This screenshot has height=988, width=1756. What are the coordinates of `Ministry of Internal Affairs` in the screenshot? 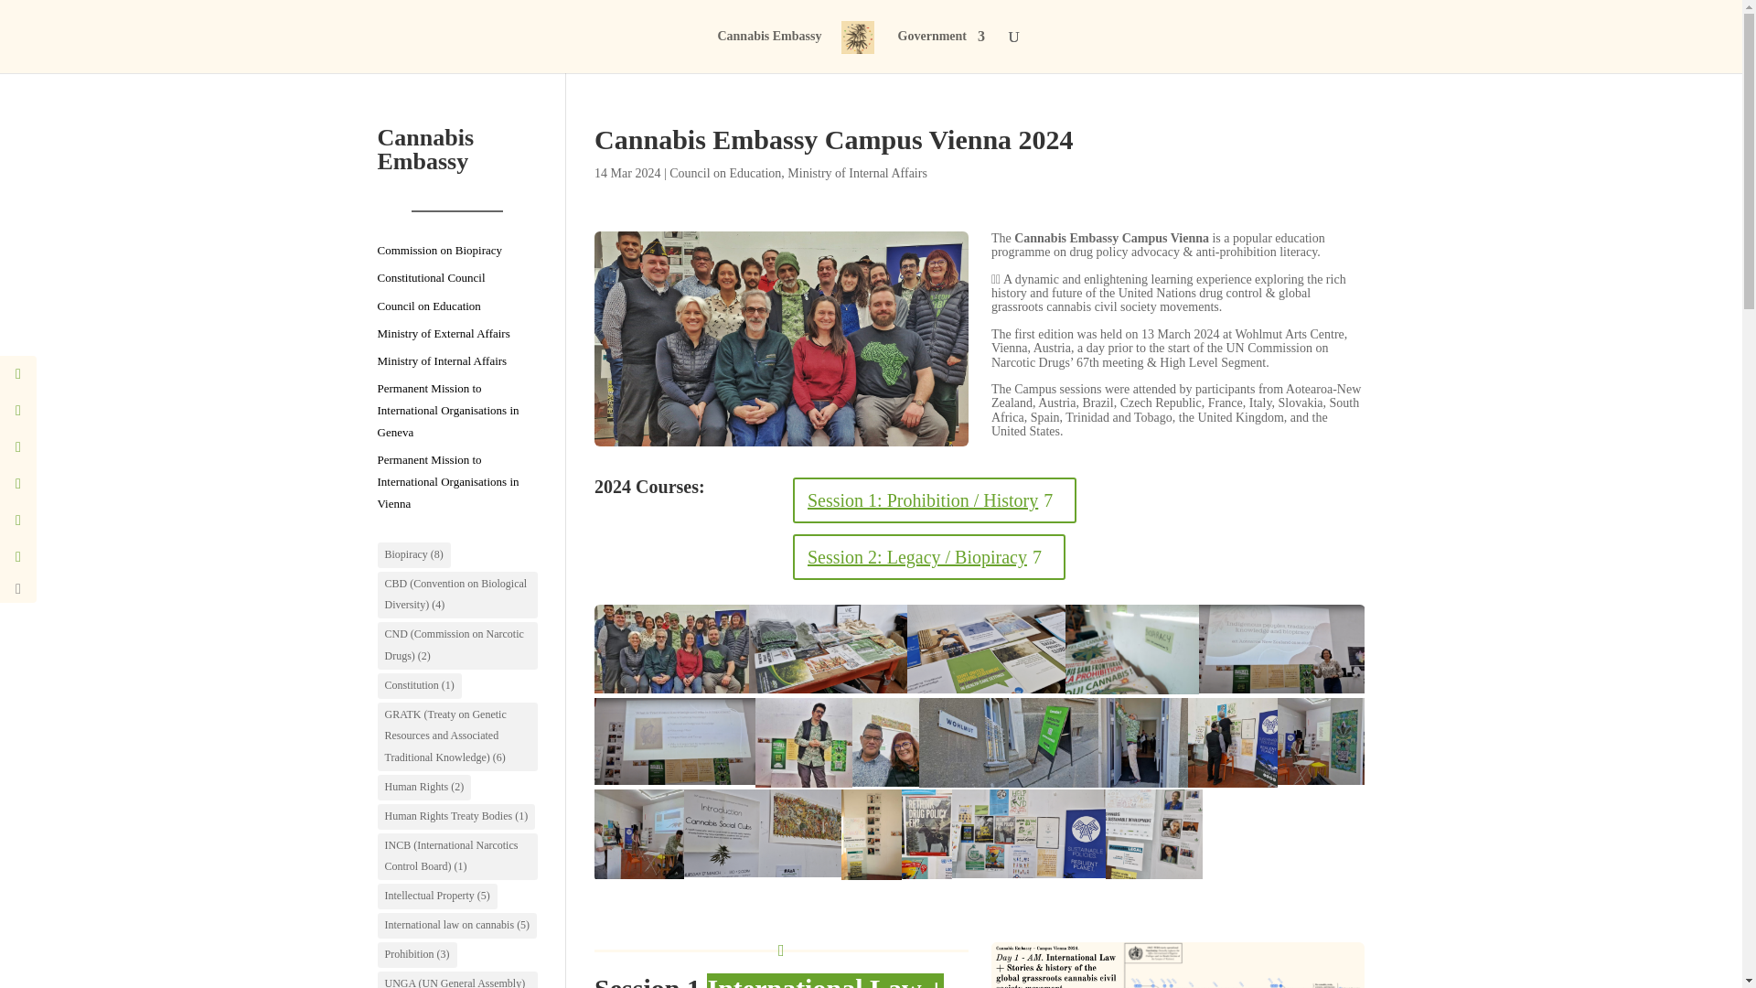 It's located at (856, 173).